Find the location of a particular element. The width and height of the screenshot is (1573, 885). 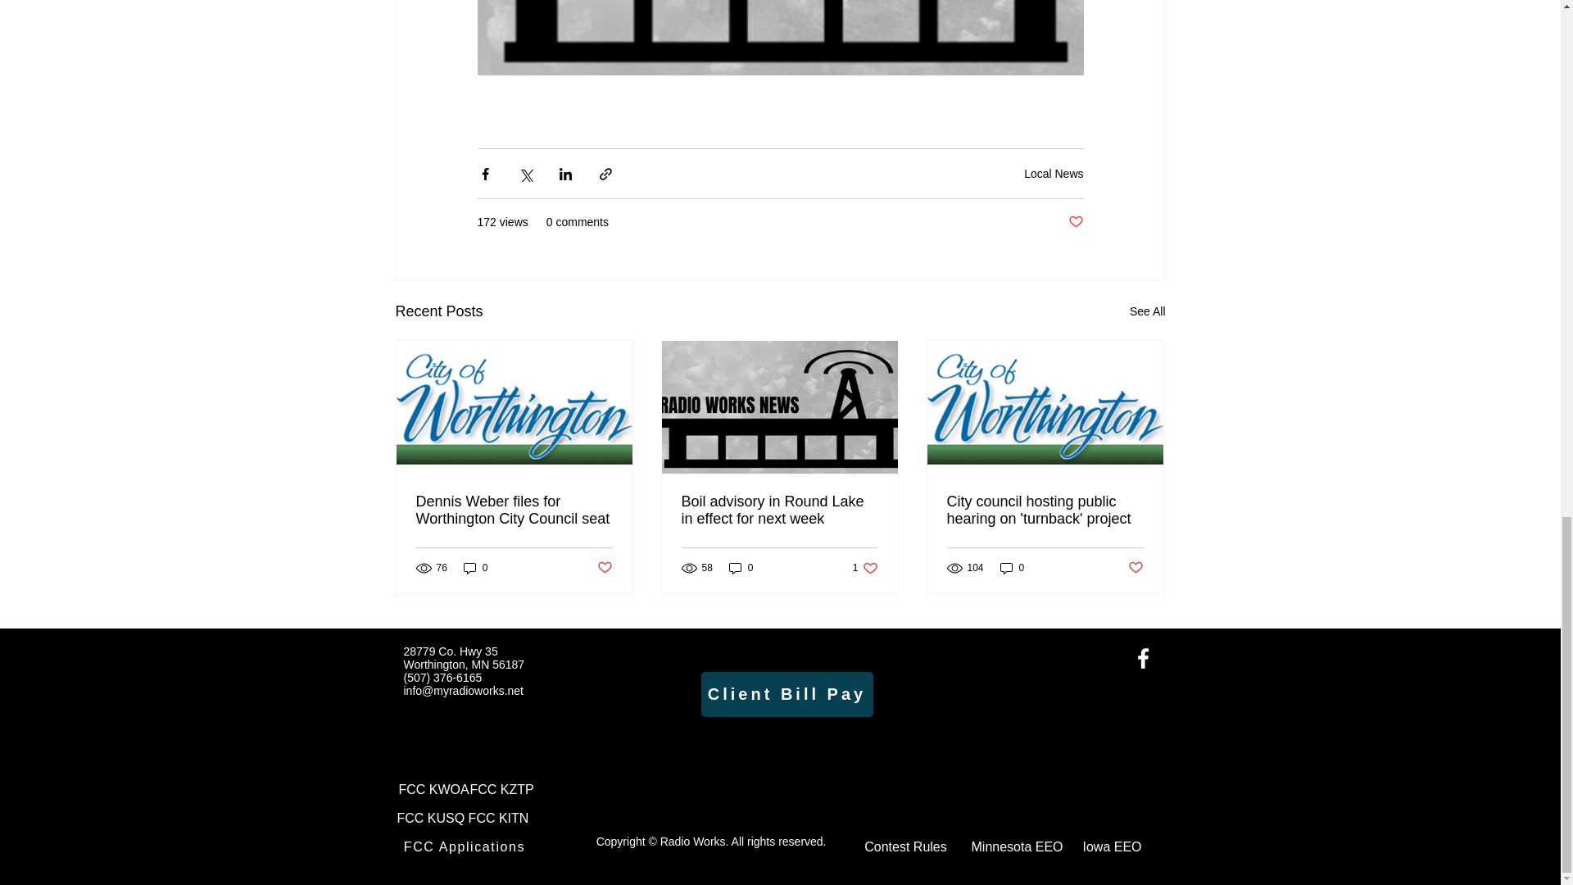

Local News is located at coordinates (1054, 174).